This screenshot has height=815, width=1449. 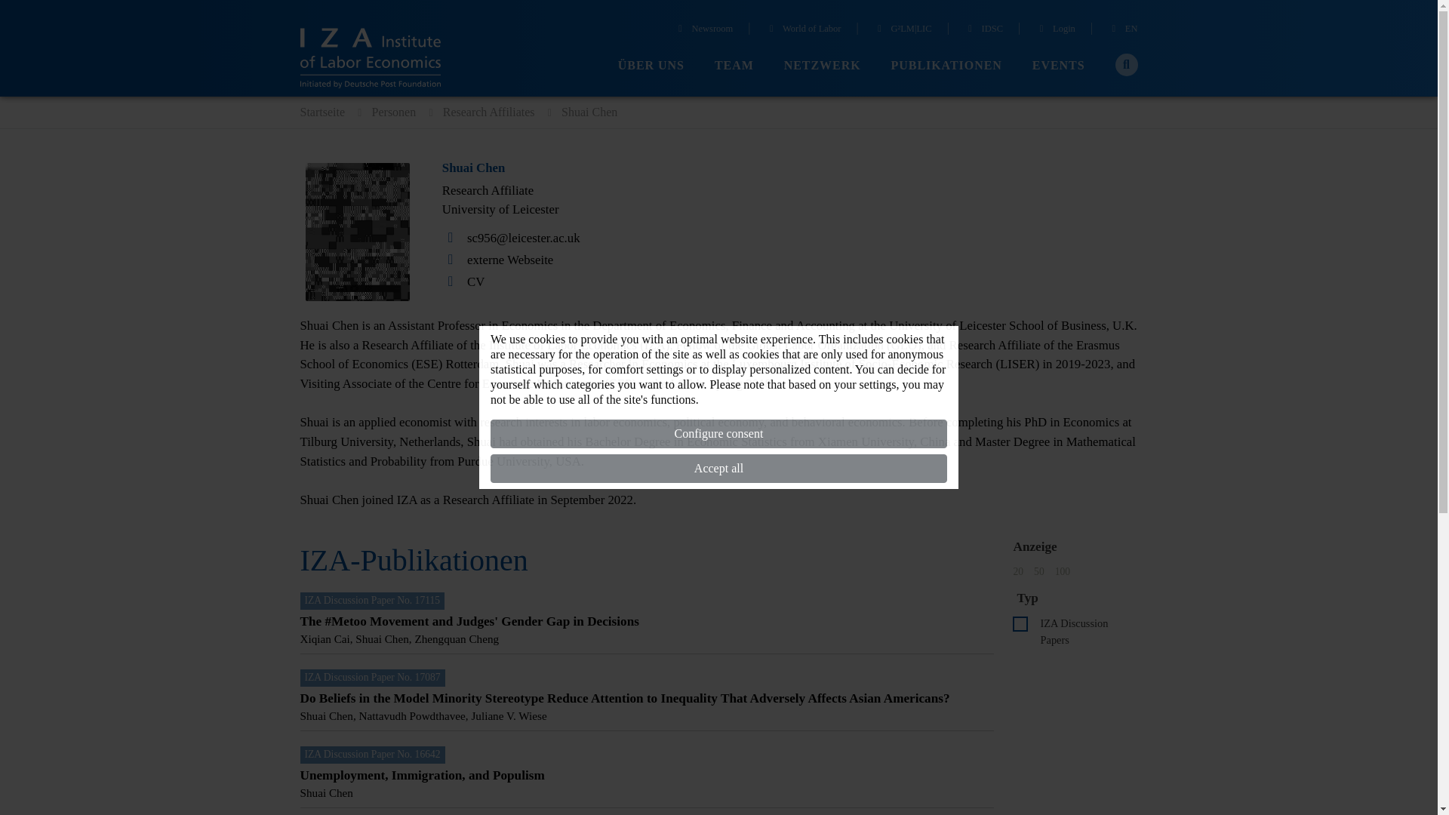 I want to click on EVENTS, so click(x=1058, y=66).